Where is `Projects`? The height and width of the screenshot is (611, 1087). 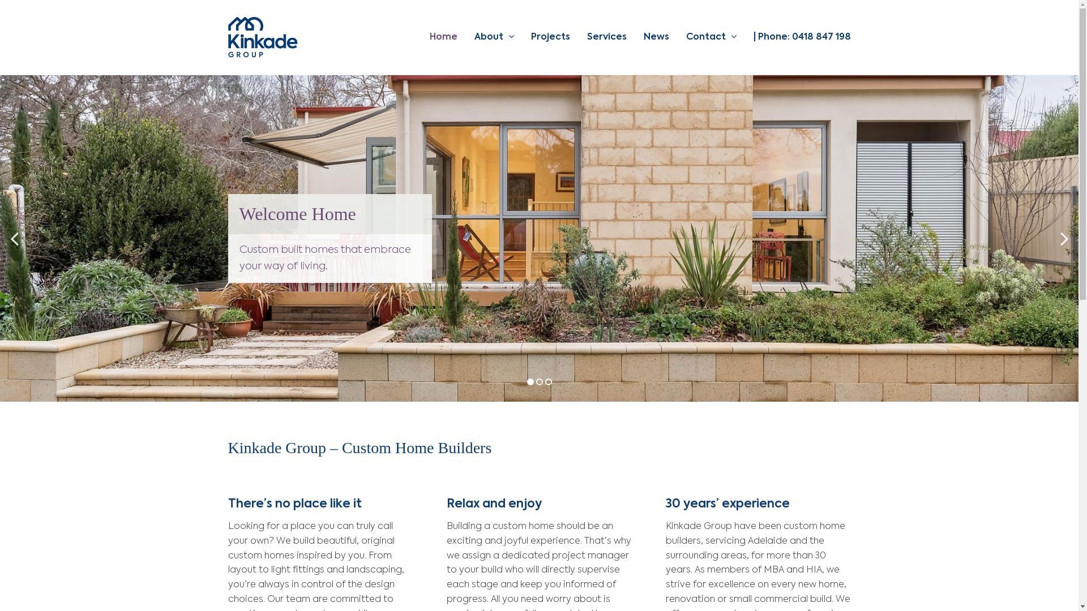 Projects is located at coordinates (550, 37).